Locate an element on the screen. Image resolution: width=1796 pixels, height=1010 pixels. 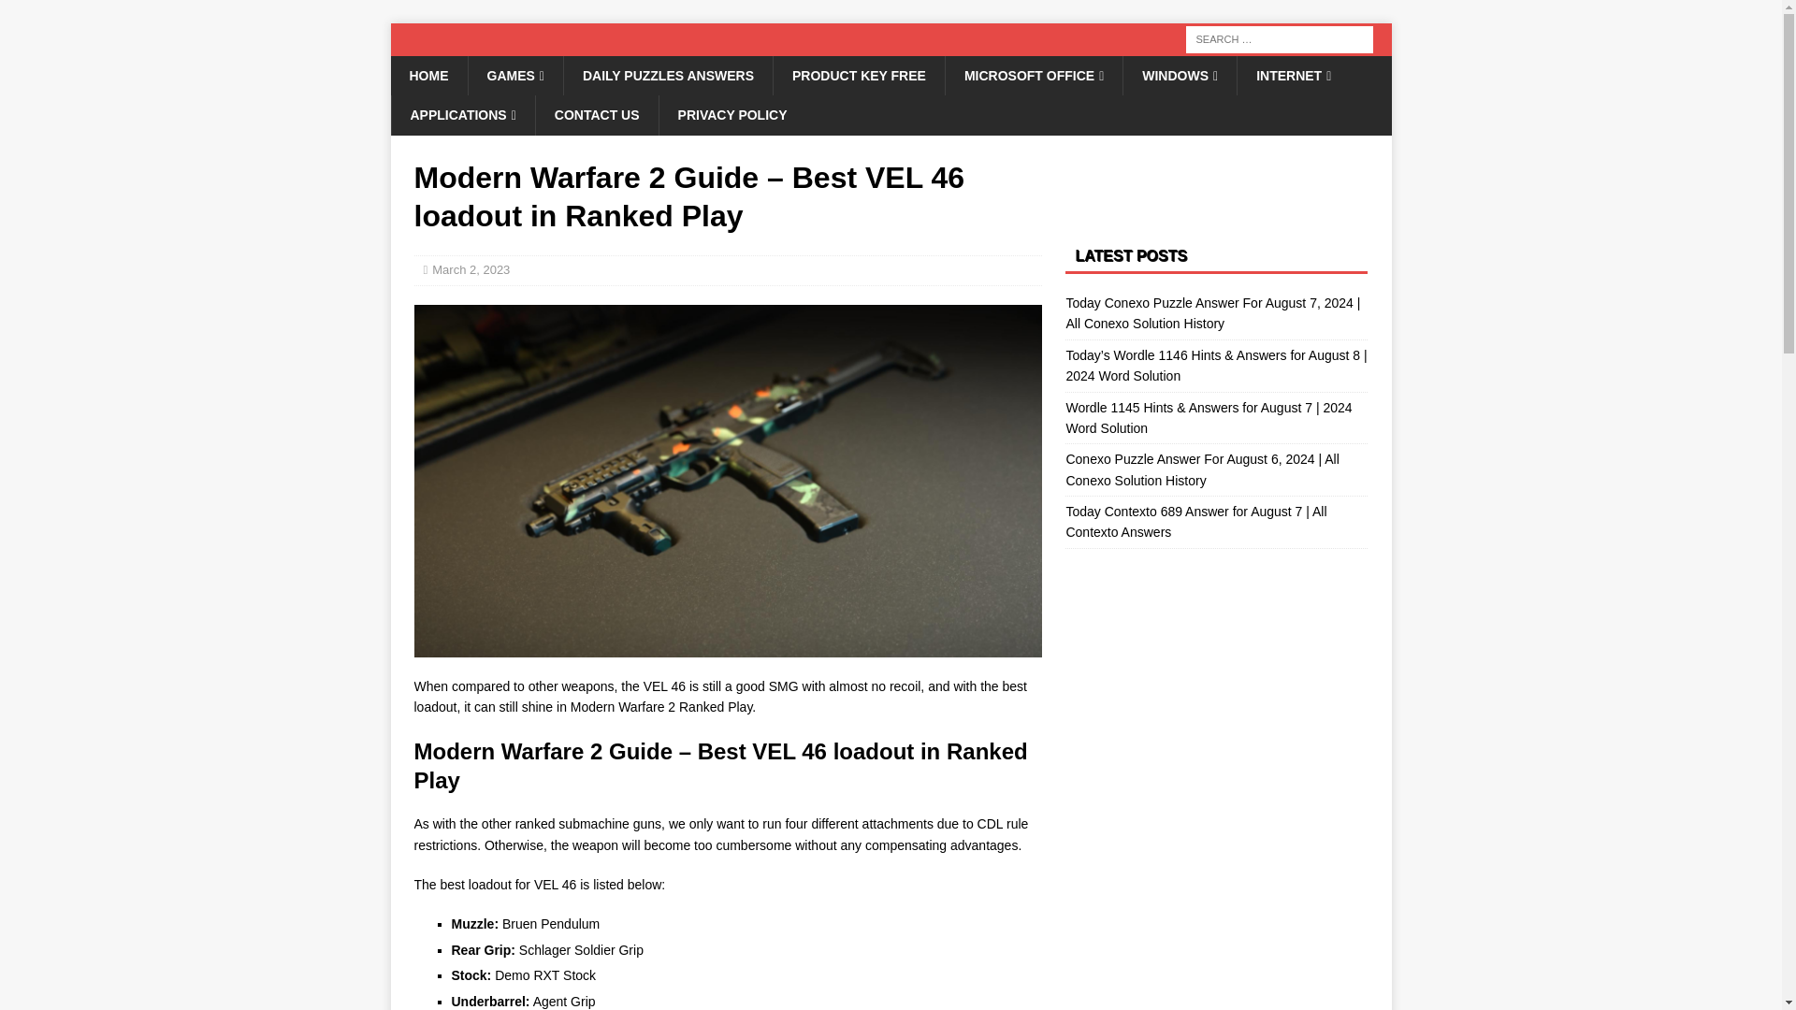
Search is located at coordinates (69, 15).